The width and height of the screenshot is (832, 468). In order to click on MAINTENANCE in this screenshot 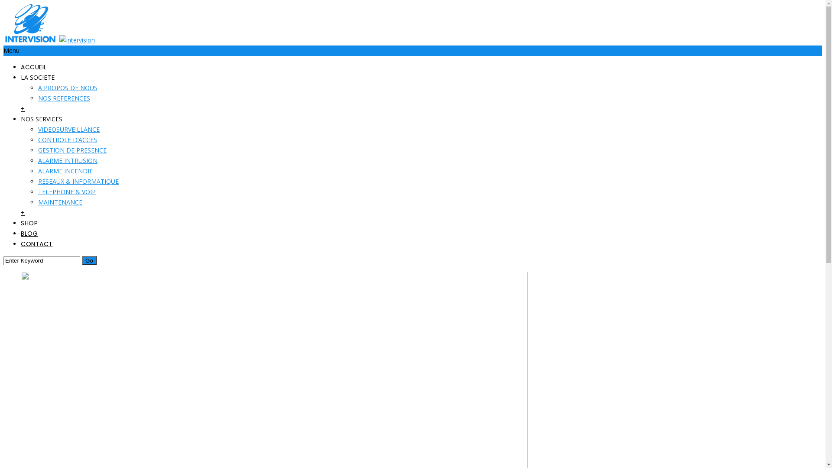, I will do `click(60, 202)`.